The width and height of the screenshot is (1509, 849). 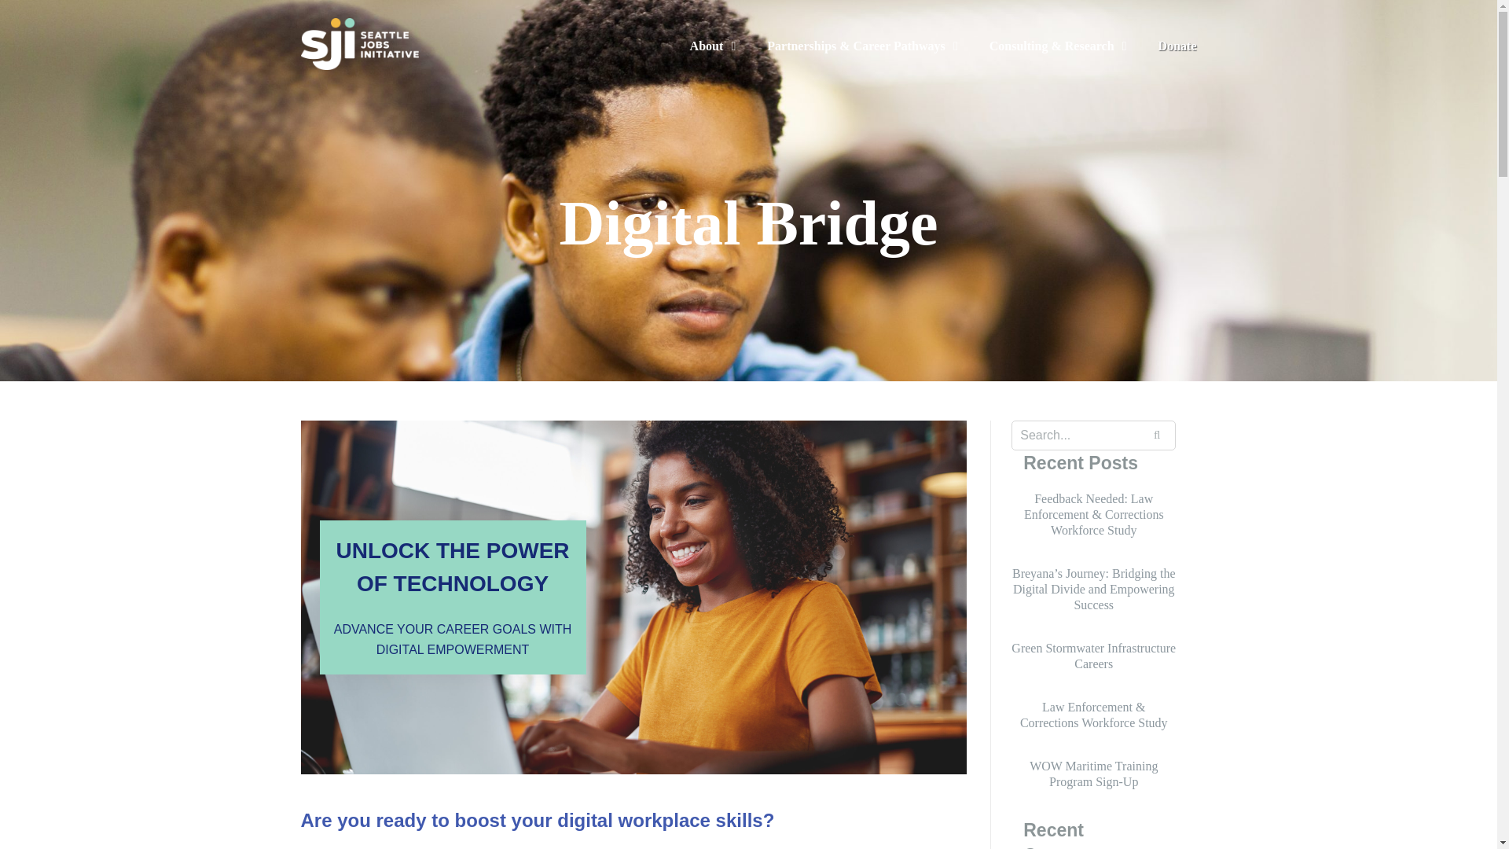 I want to click on About, so click(x=712, y=46).